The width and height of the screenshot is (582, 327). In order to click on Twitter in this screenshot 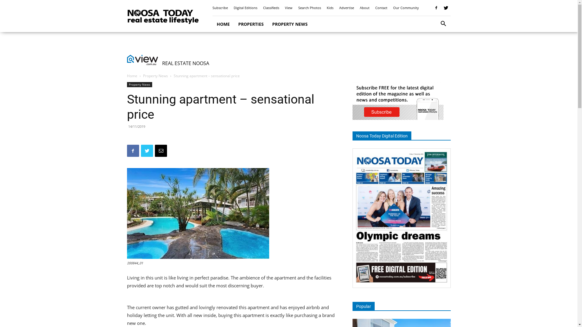, I will do `click(147, 151)`.